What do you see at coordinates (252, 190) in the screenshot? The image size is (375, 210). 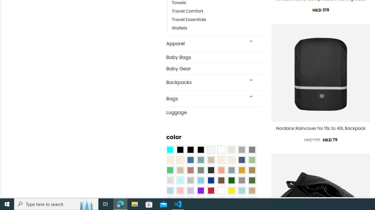 I see `Khaki` at bounding box center [252, 190].